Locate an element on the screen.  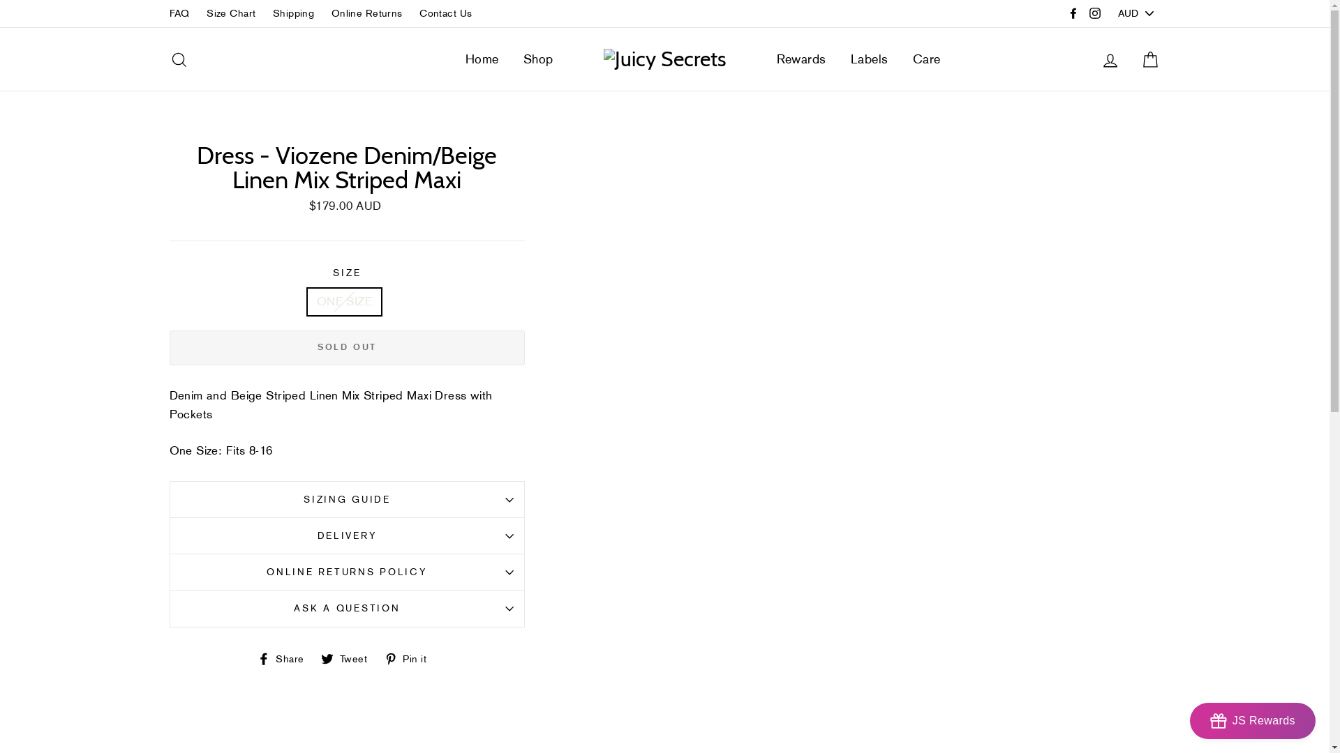
JS Rewards is located at coordinates (1253, 721).